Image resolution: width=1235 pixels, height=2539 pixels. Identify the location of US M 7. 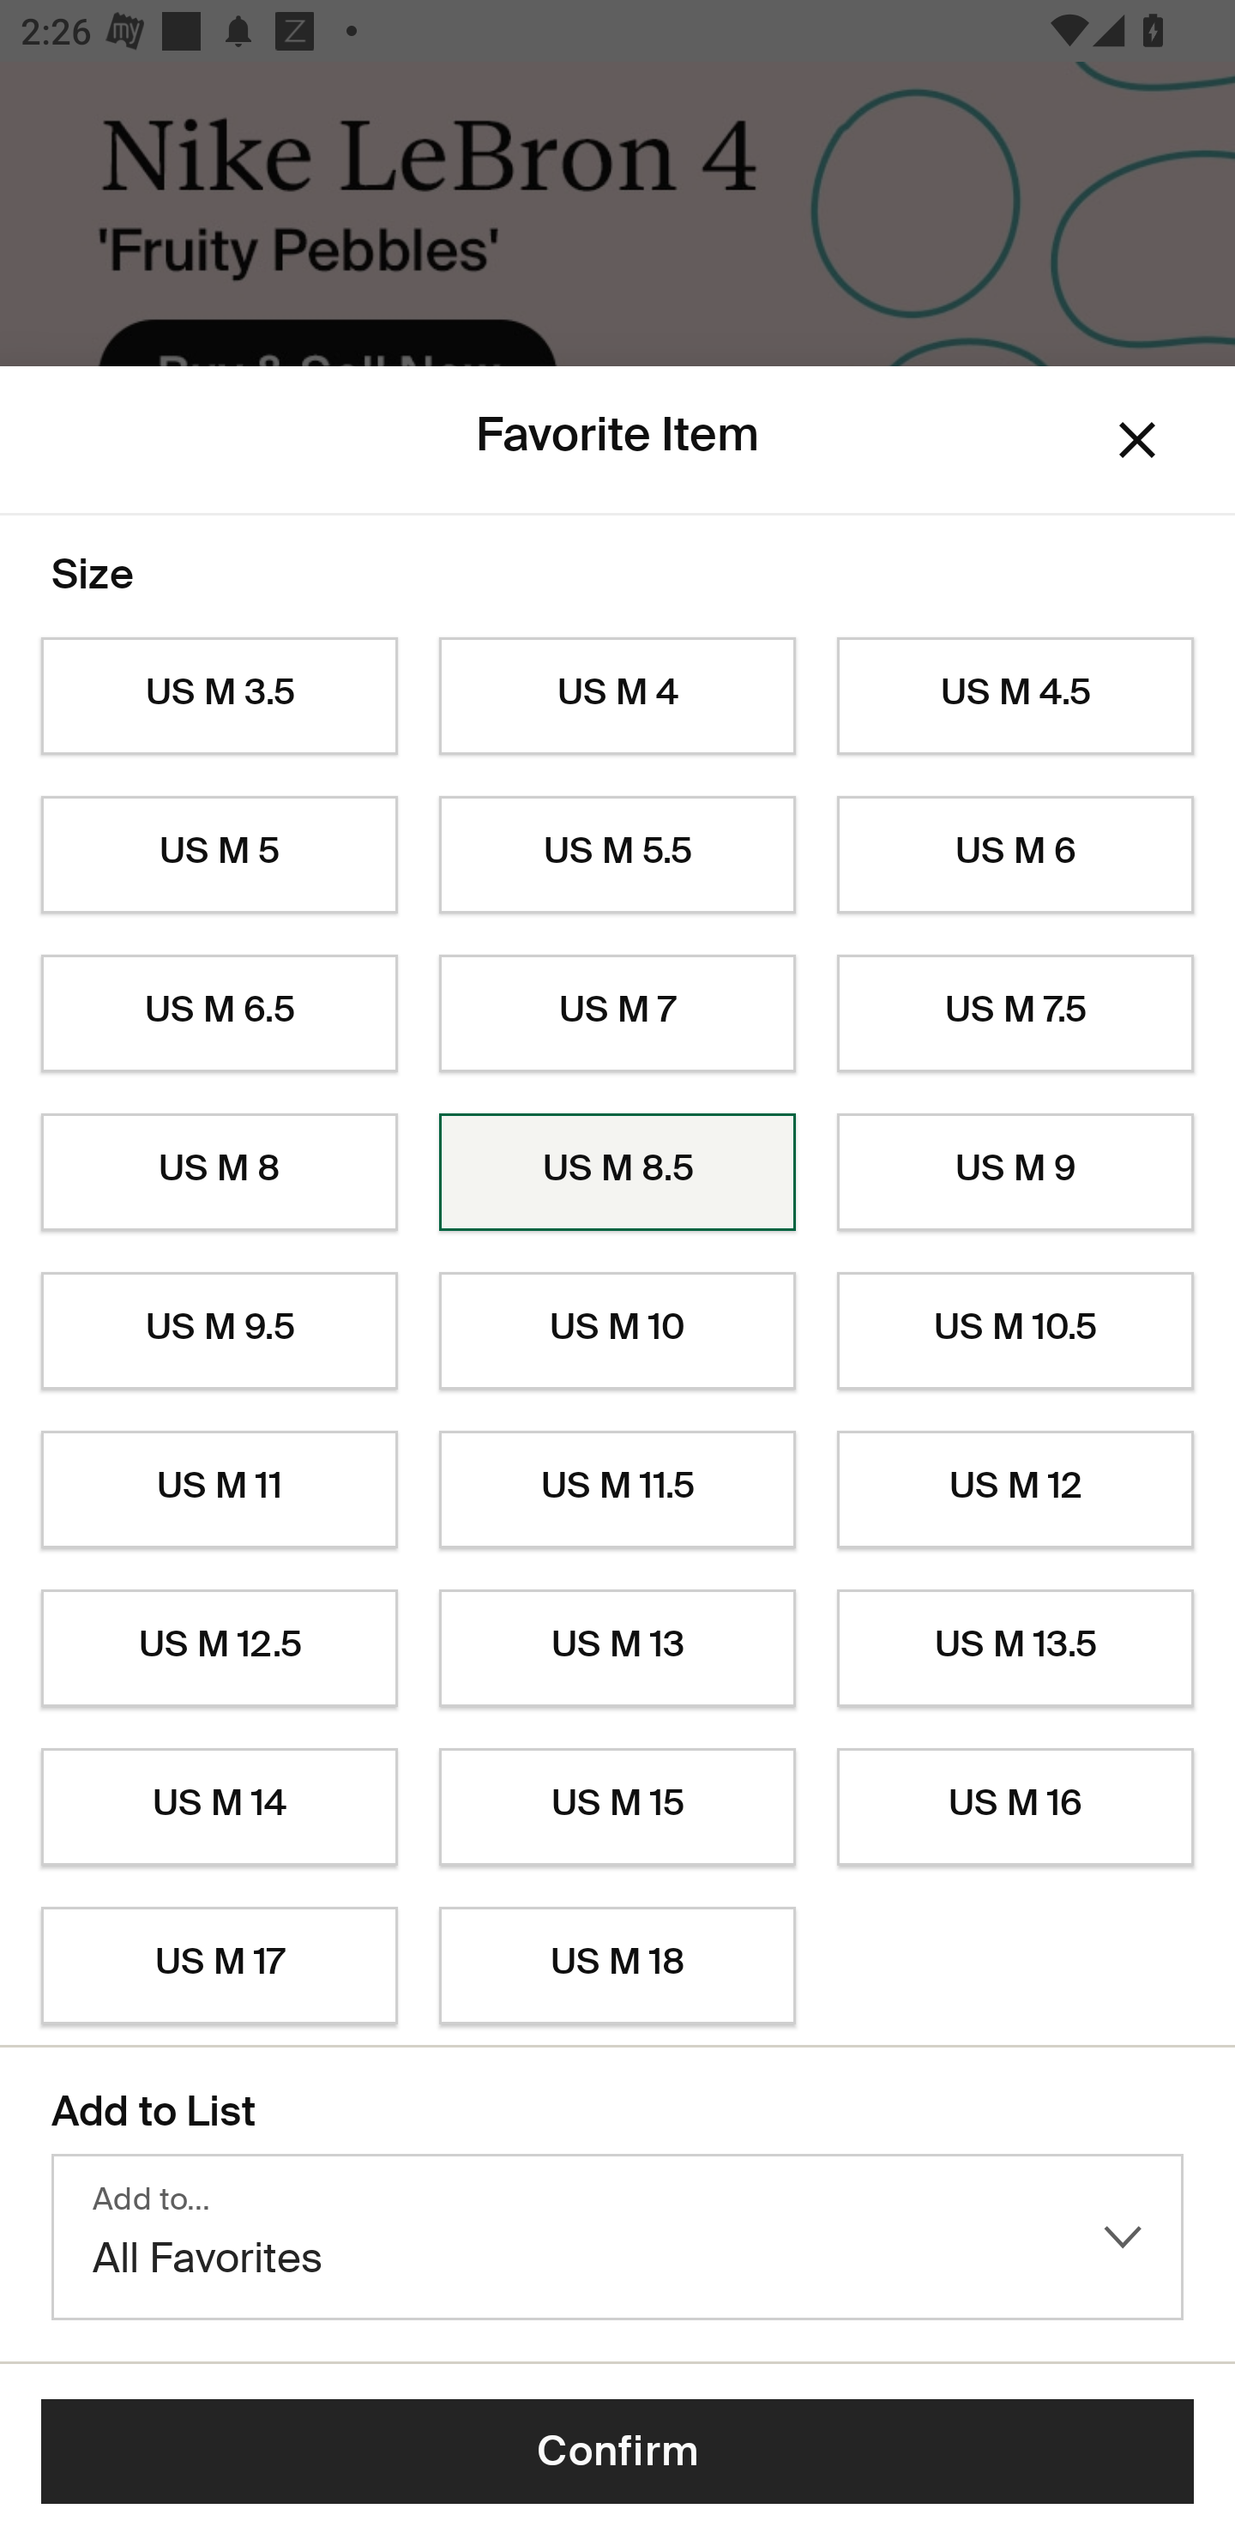
(617, 1014).